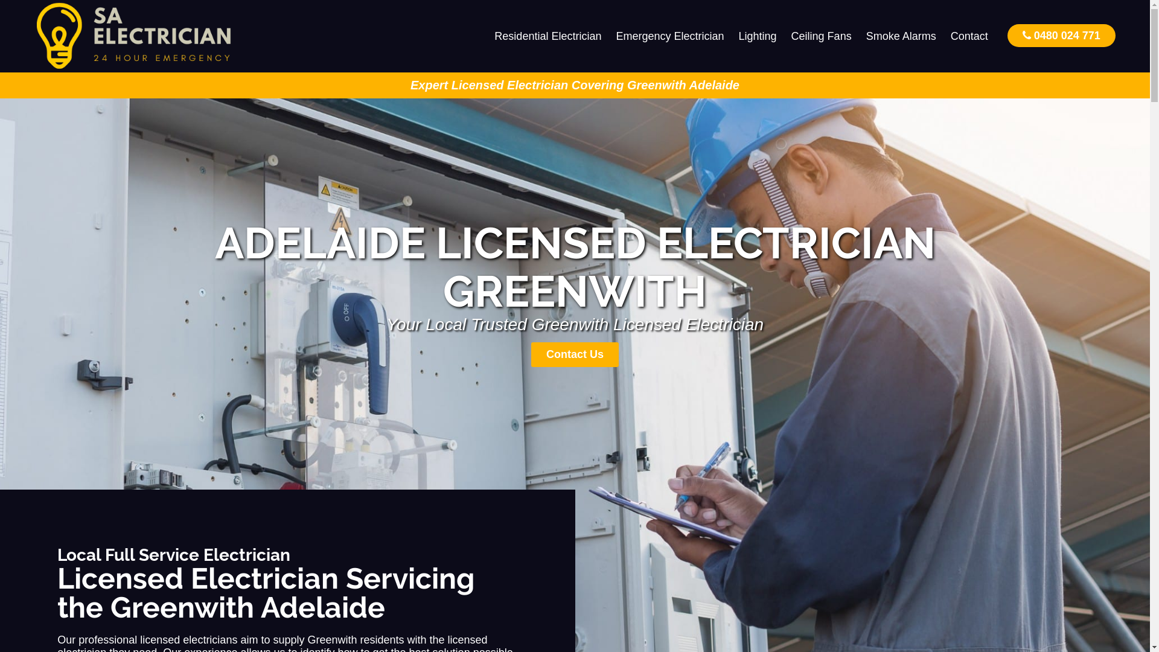 The height and width of the screenshot is (652, 1159). Describe the element at coordinates (822, 36) in the screenshot. I see `Ceiling Fans` at that location.